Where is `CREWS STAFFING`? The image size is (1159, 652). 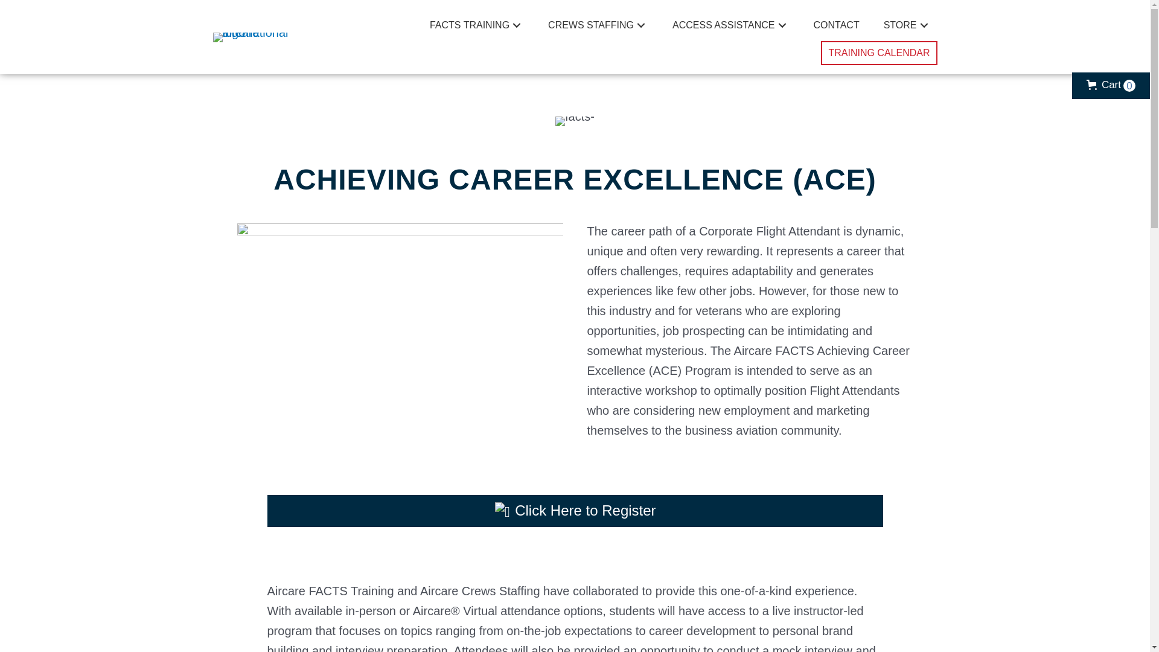
CREWS STAFFING is located at coordinates (598, 25).